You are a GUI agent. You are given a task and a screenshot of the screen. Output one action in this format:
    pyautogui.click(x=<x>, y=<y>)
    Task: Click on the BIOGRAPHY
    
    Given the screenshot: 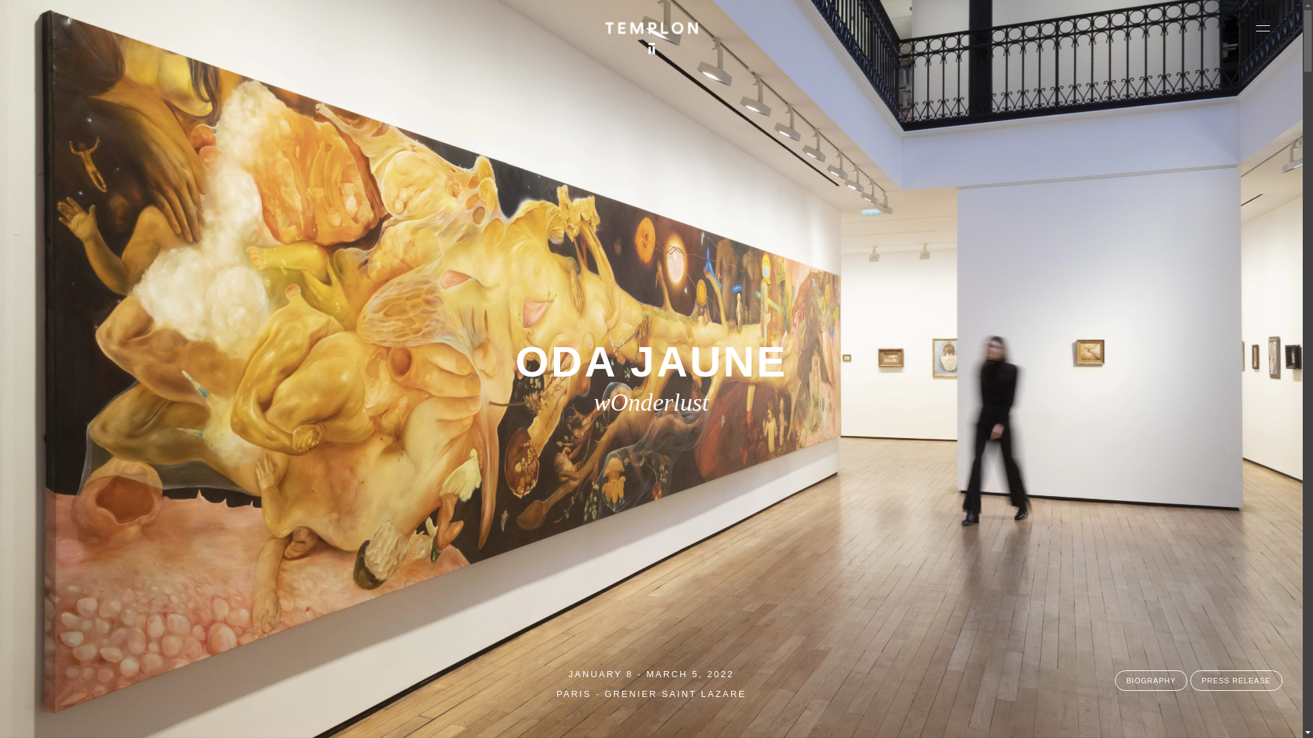 What is the action you would take?
    pyautogui.click(x=1150, y=680)
    